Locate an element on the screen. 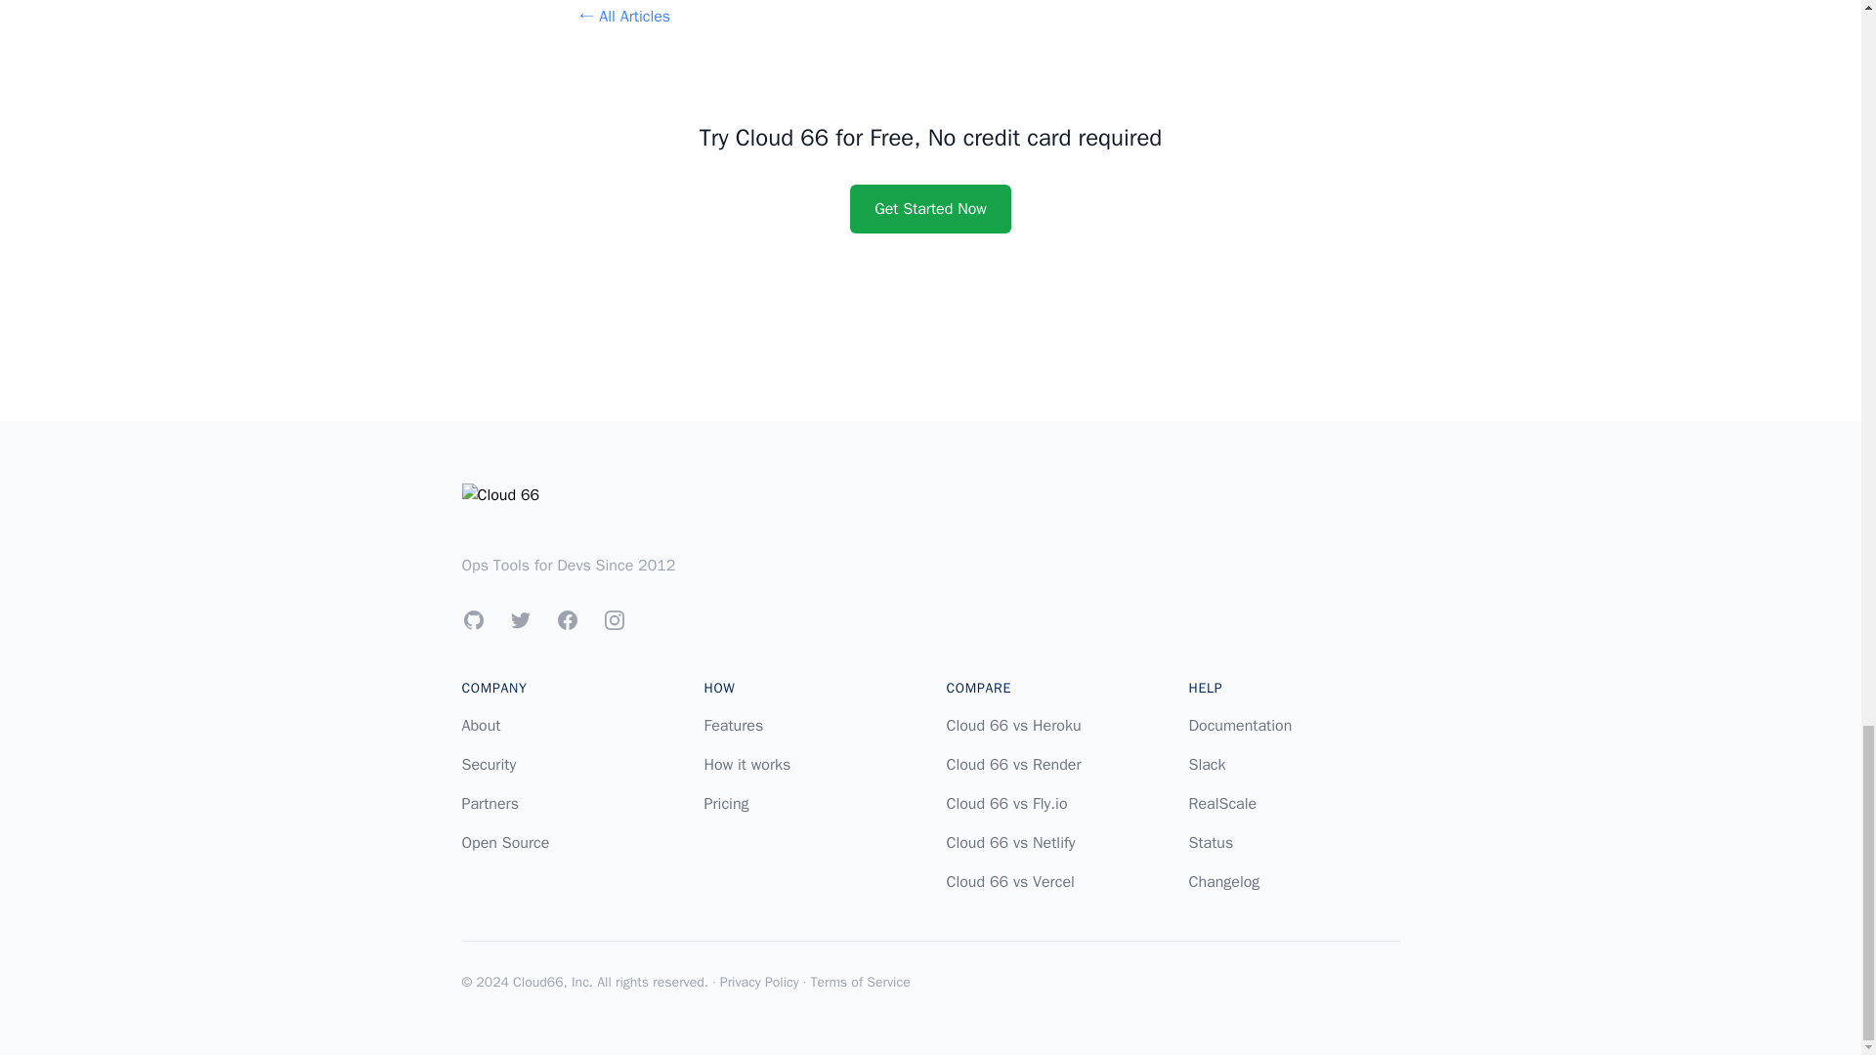 The width and height of the screenshot is (1876, 1055). About is located at coordinates (481, 725).